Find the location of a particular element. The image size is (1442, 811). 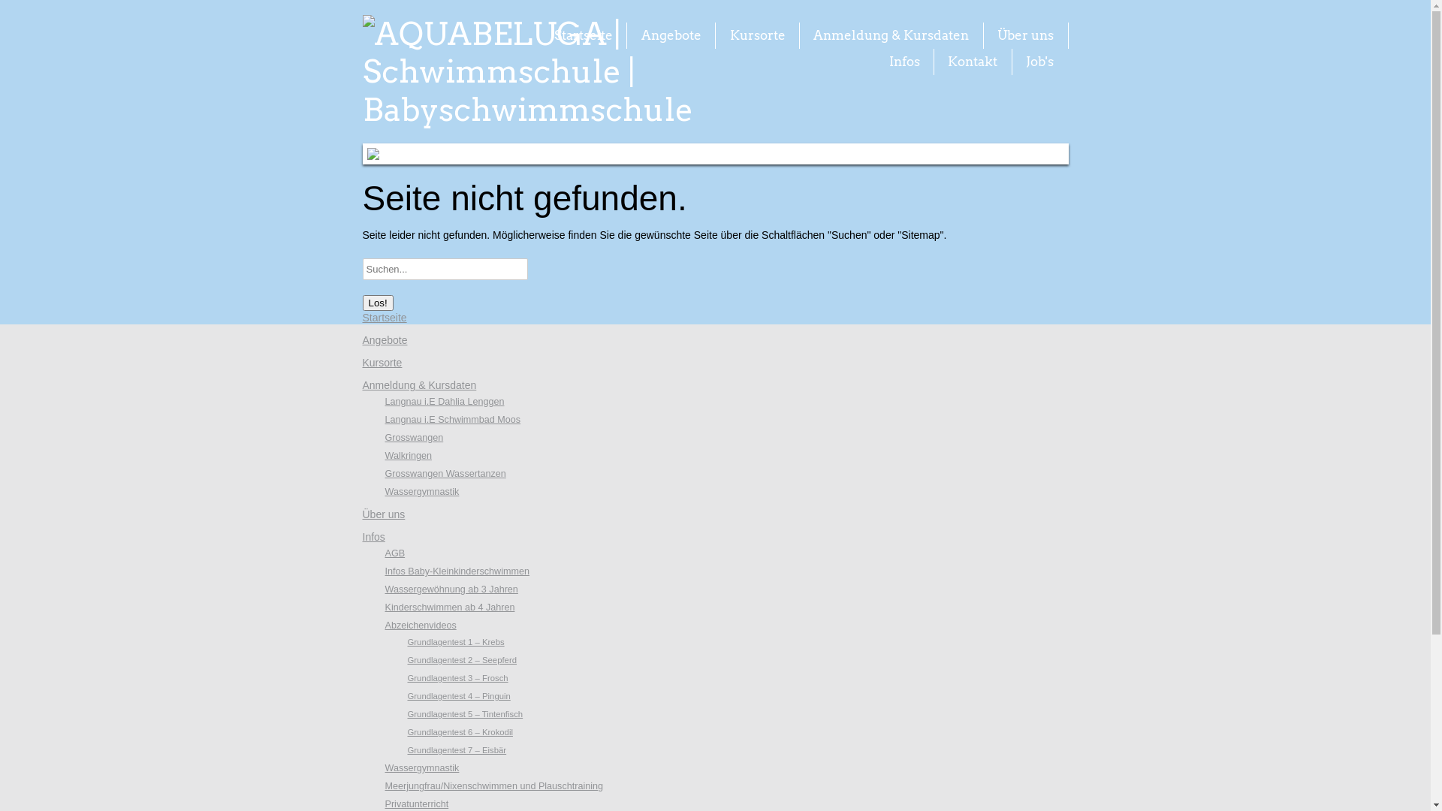

Job's is located at coordinates (1039, 62).